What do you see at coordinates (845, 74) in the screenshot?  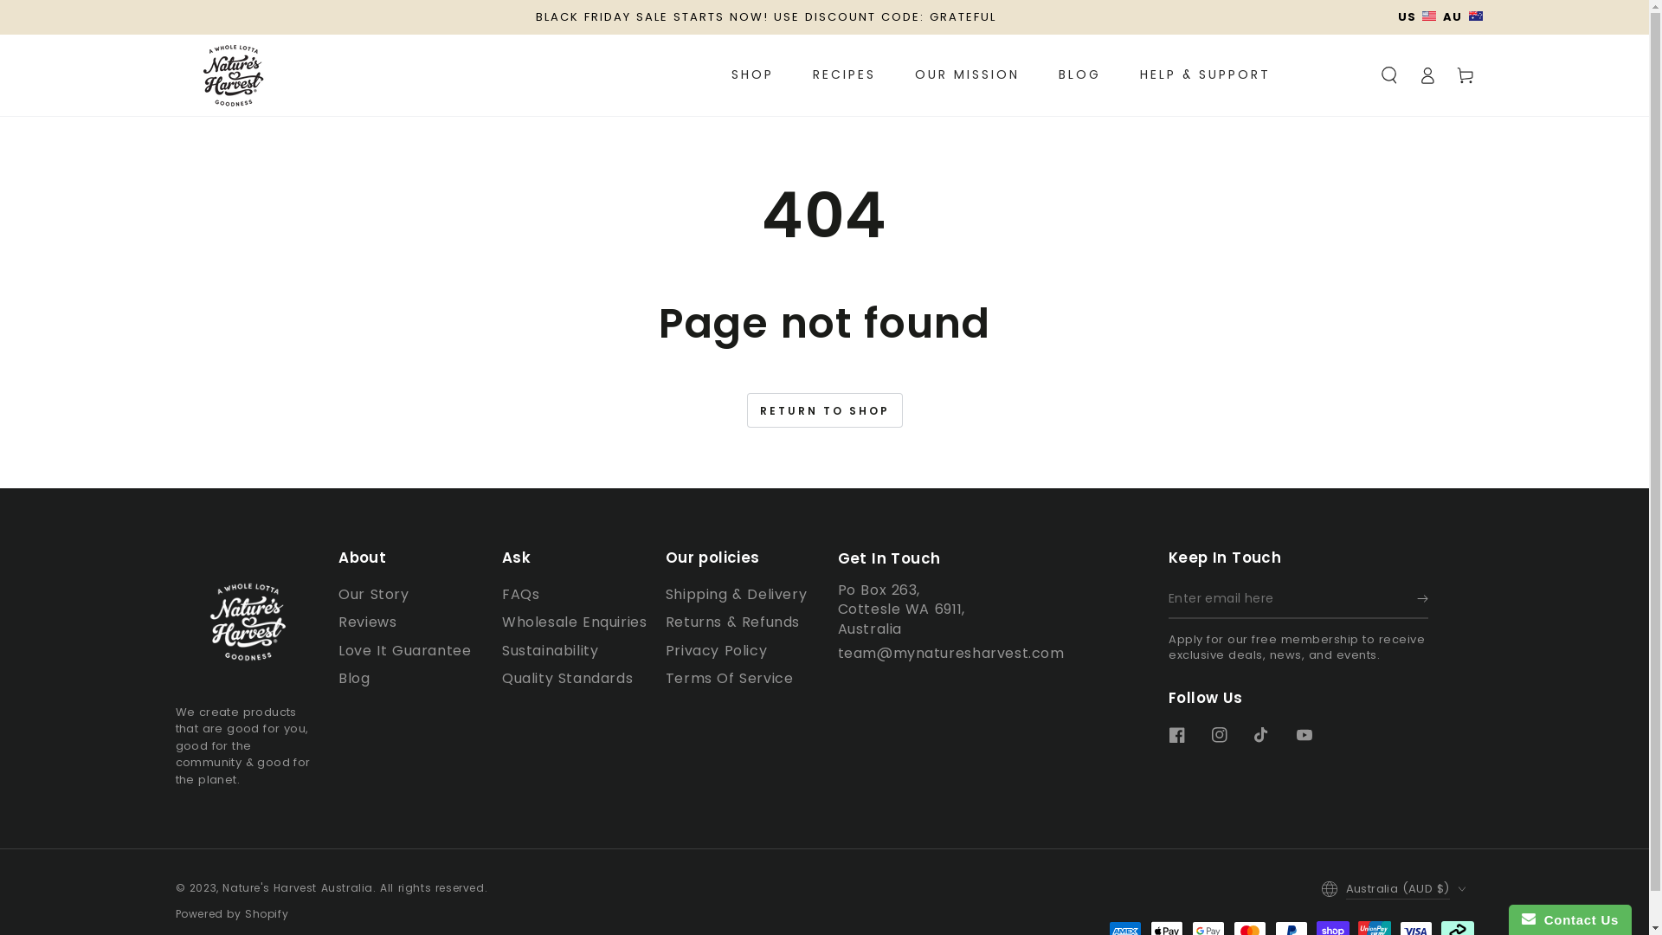 I see `RECIPES` at bounding box center [845, 74].